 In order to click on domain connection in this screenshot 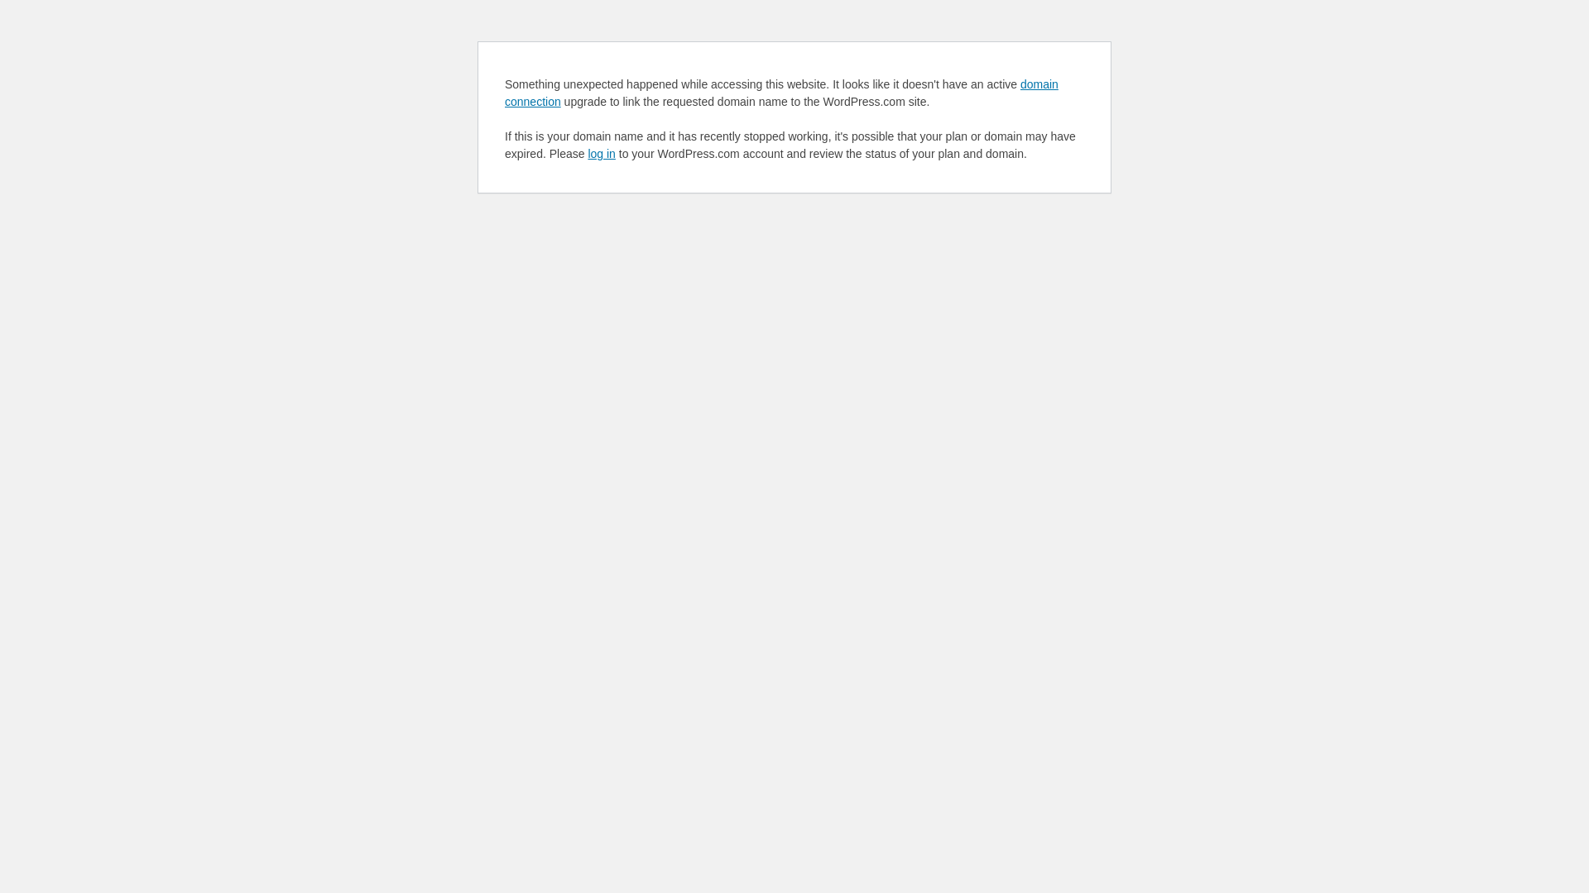, I will do `click(781, 93)`.